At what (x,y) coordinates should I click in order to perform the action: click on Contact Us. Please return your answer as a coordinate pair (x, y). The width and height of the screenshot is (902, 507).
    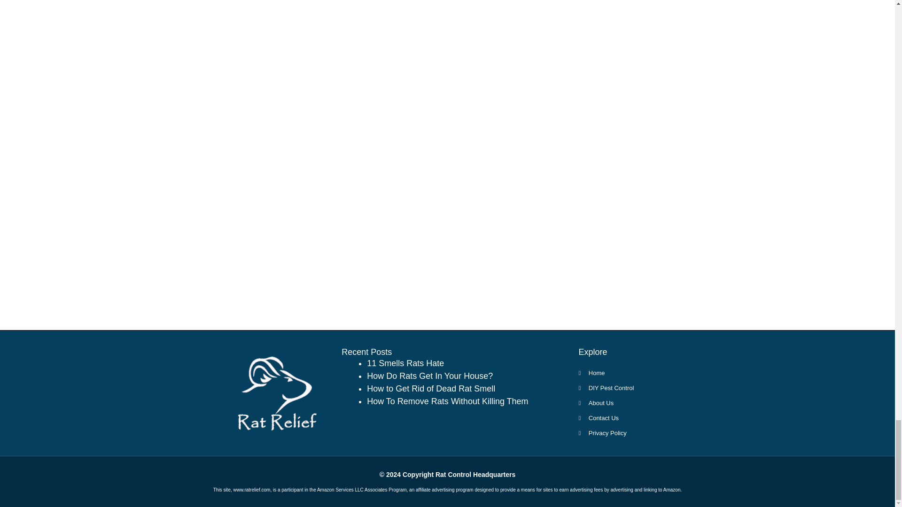
    Looking at the image, I should click on (625, 418).